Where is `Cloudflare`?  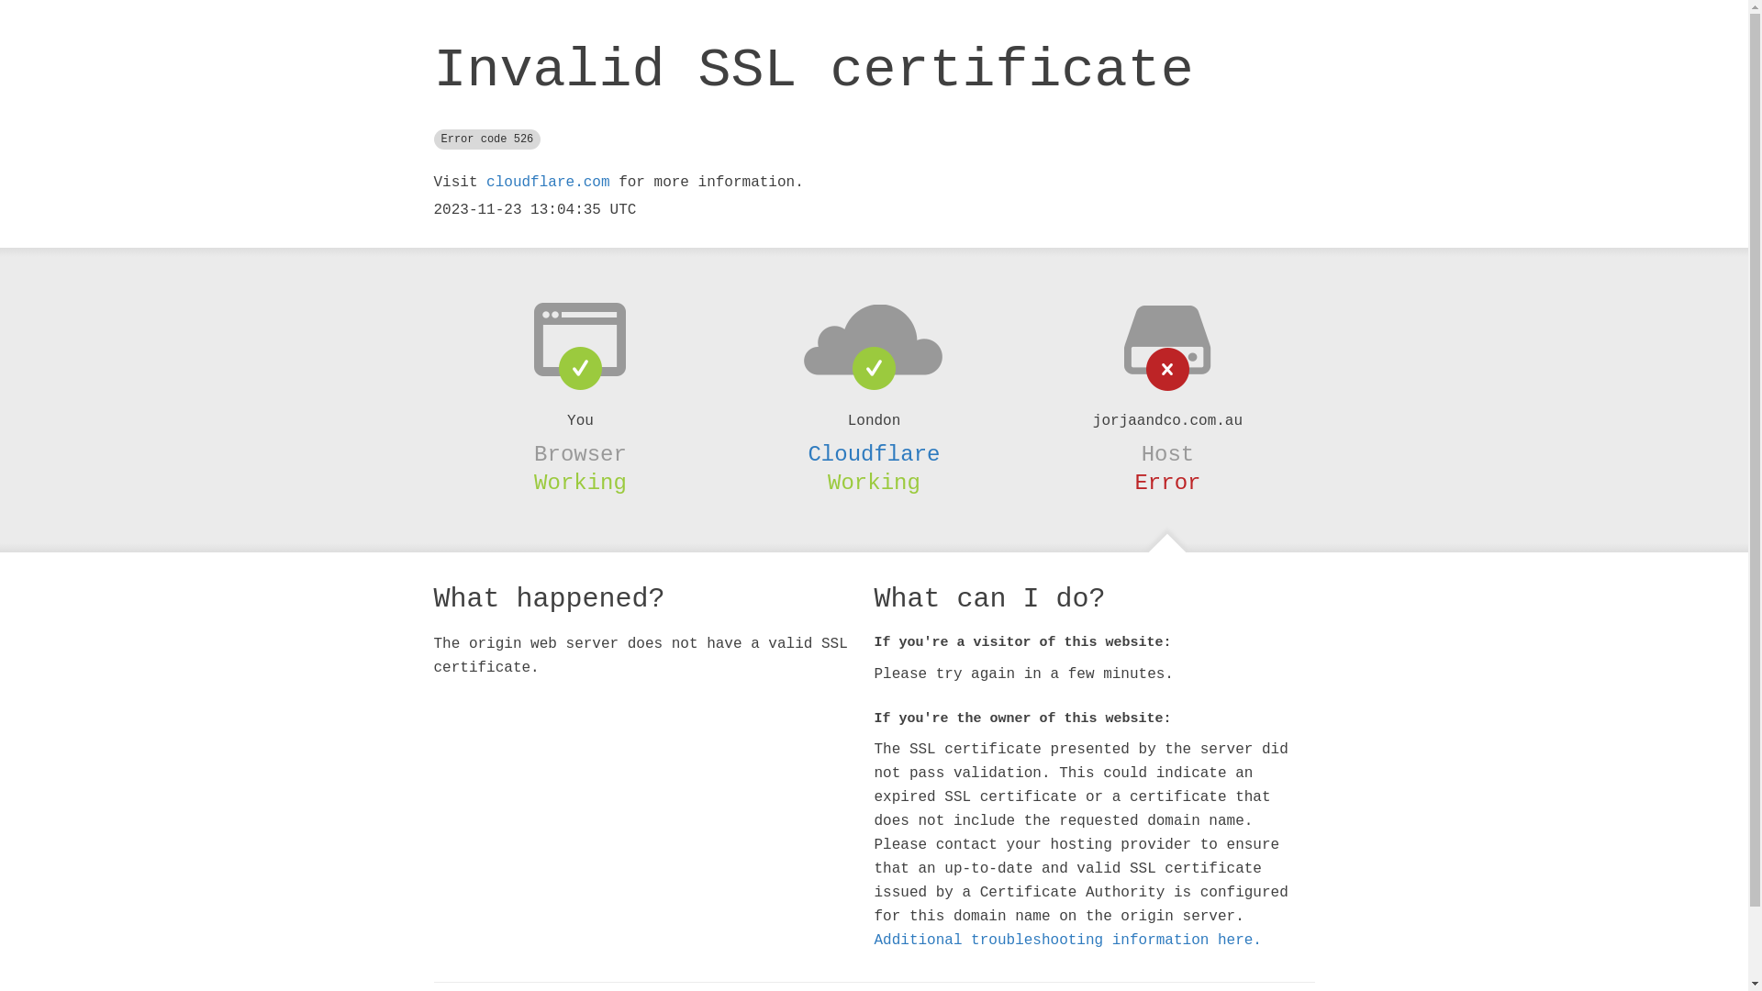 Cloudflare is located at coordinates (874, 454).